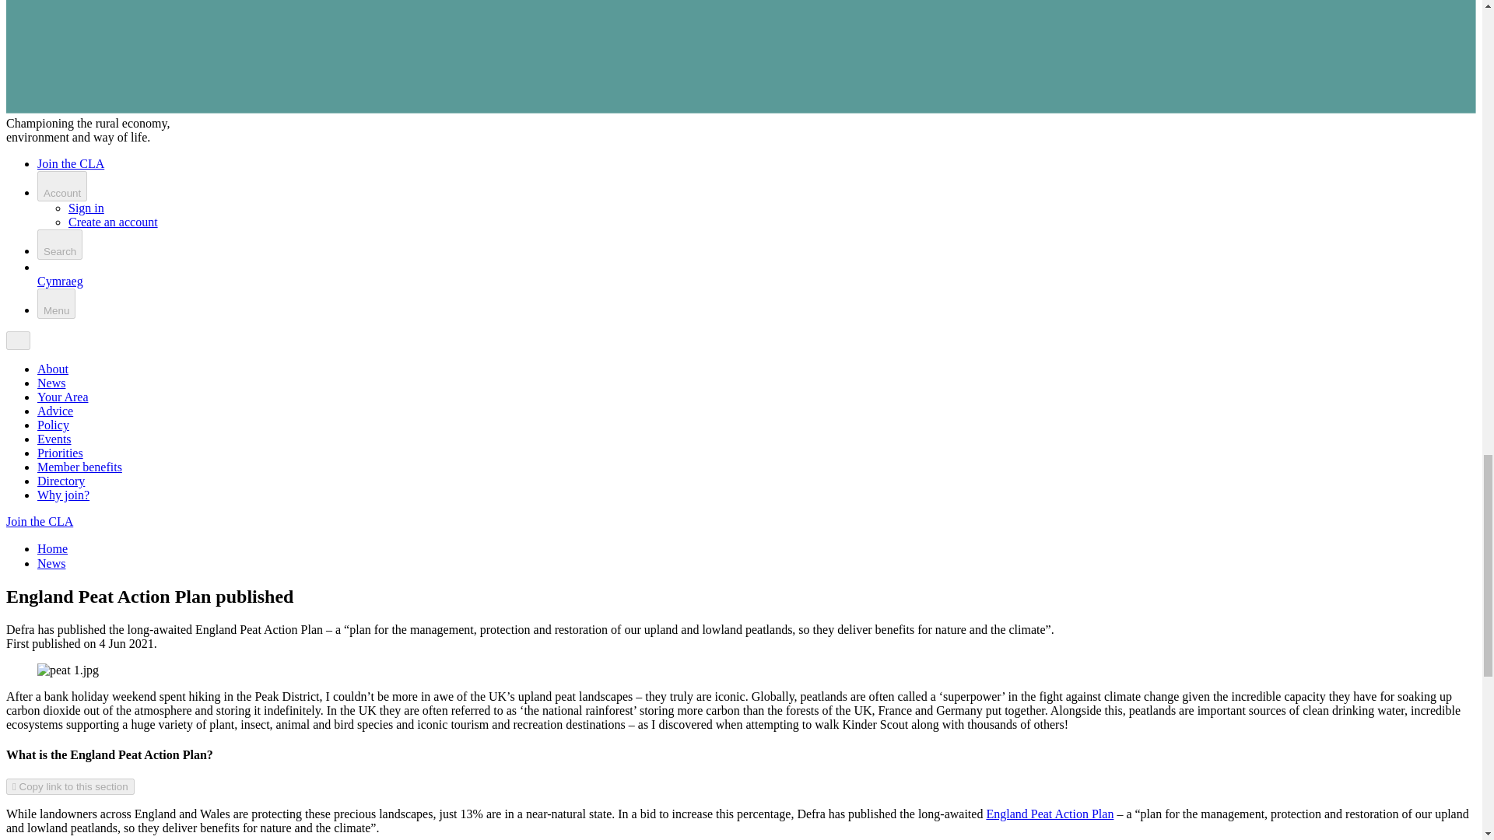 The image size is (1494, 840). I want to click on England Peat Action Plan, so click(1049, 814).